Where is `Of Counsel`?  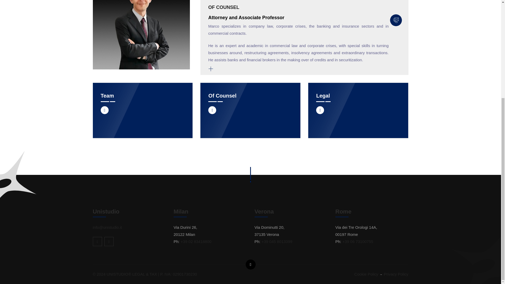 Of Counsel is located at coordinates (222, 96).